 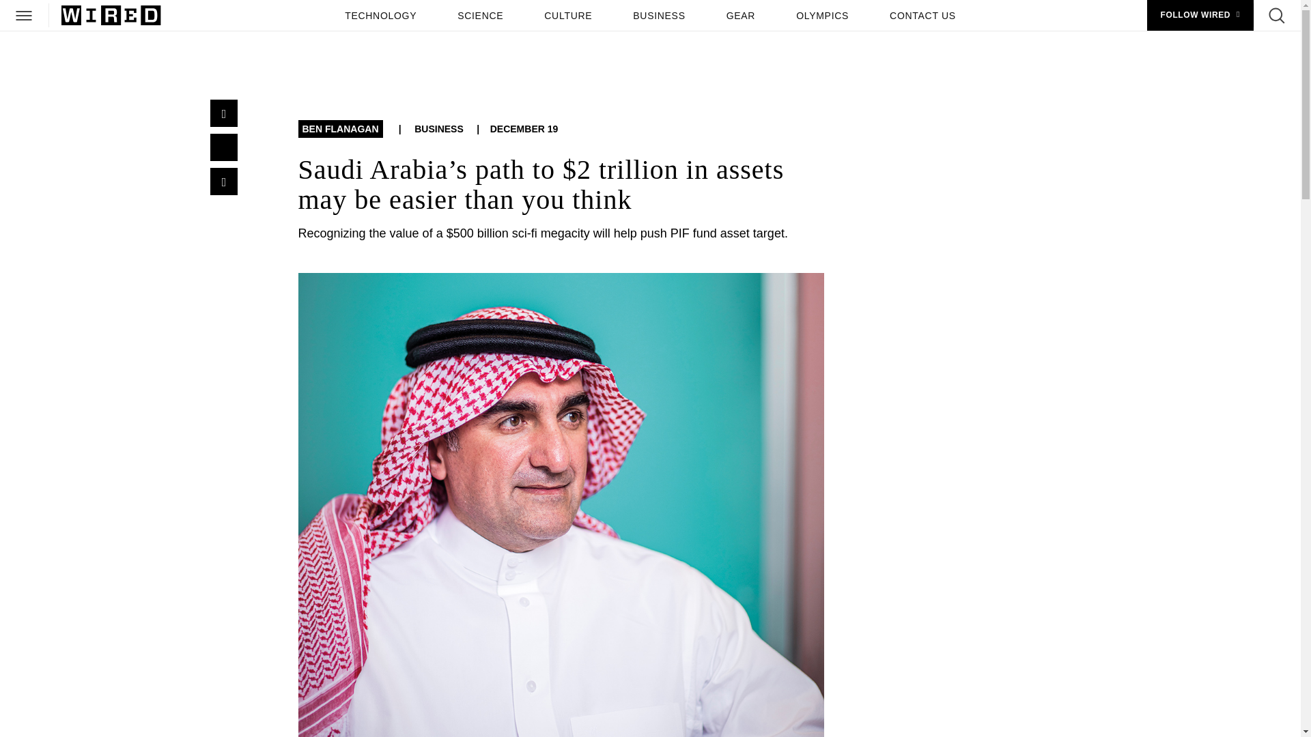 What do you see at coordinates (568, 16) in the screenshot?
I see `CULTURE` at bounding box center [568, 16].